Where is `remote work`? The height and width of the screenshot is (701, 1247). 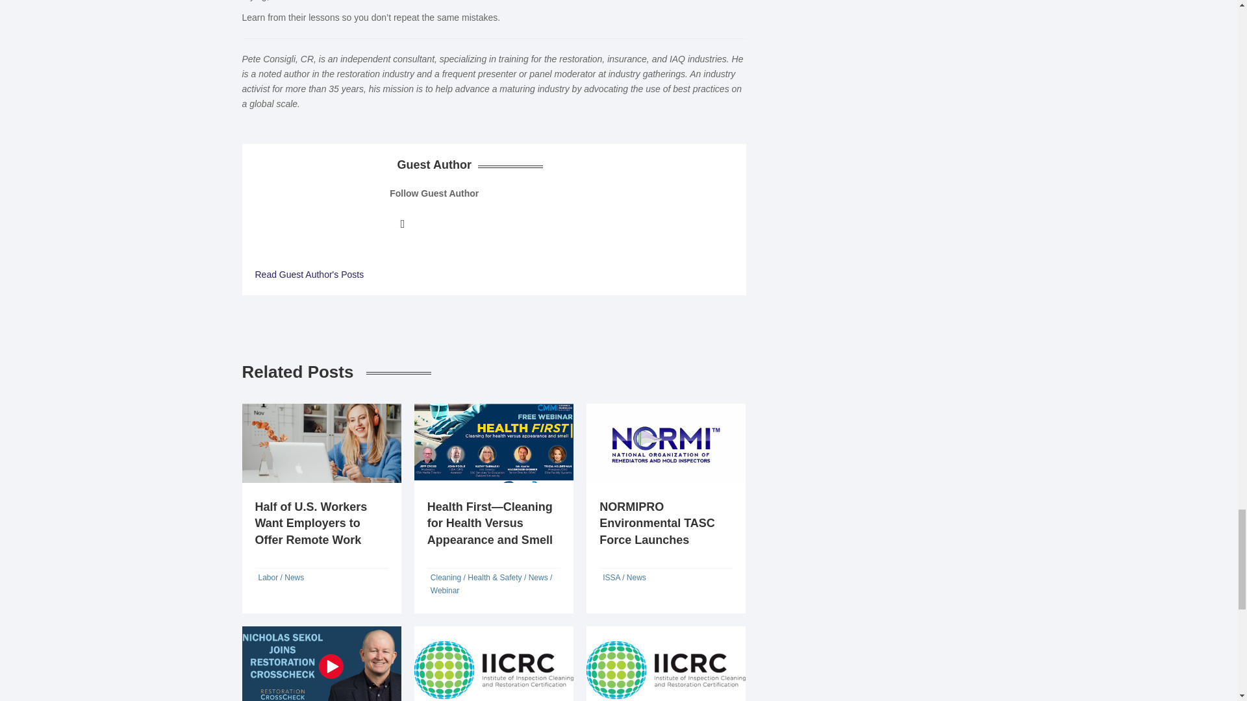
remote work is located at coordinates (321, 444).